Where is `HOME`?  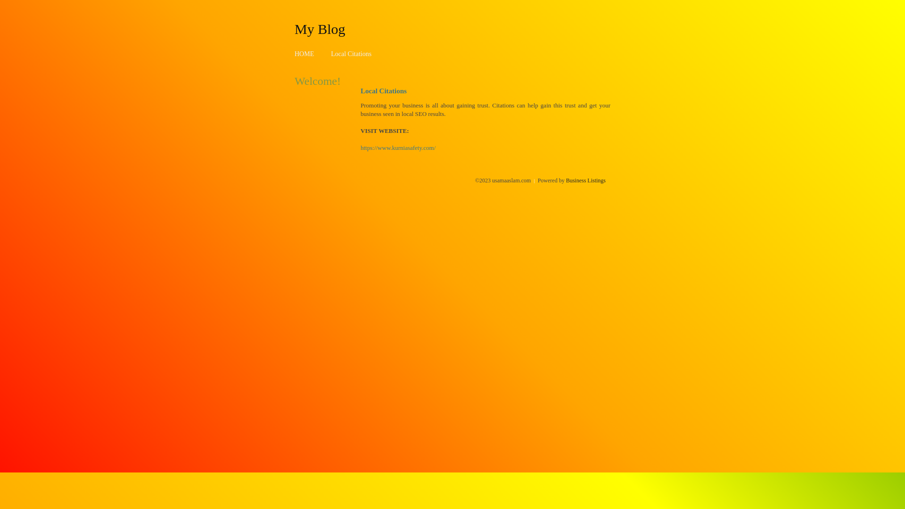 HOME is located at coordinates (304, 54).